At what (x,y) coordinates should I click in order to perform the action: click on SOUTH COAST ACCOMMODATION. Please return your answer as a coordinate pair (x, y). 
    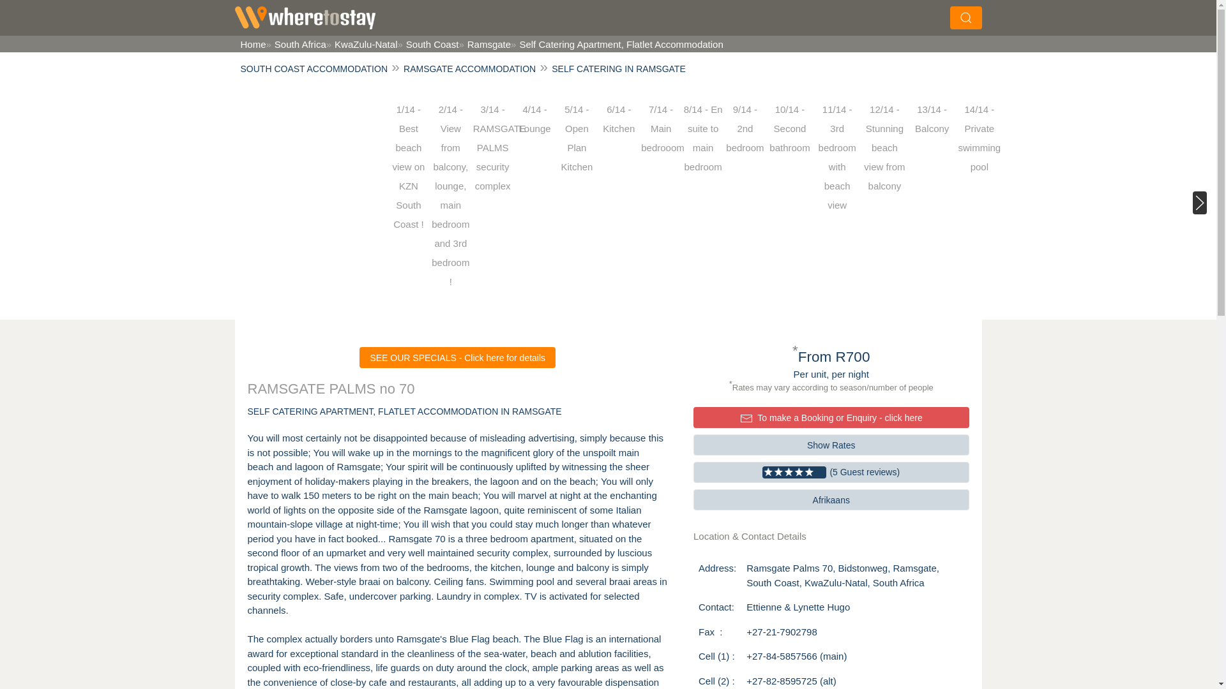
    Looking at the image, I should click on (314, 69).